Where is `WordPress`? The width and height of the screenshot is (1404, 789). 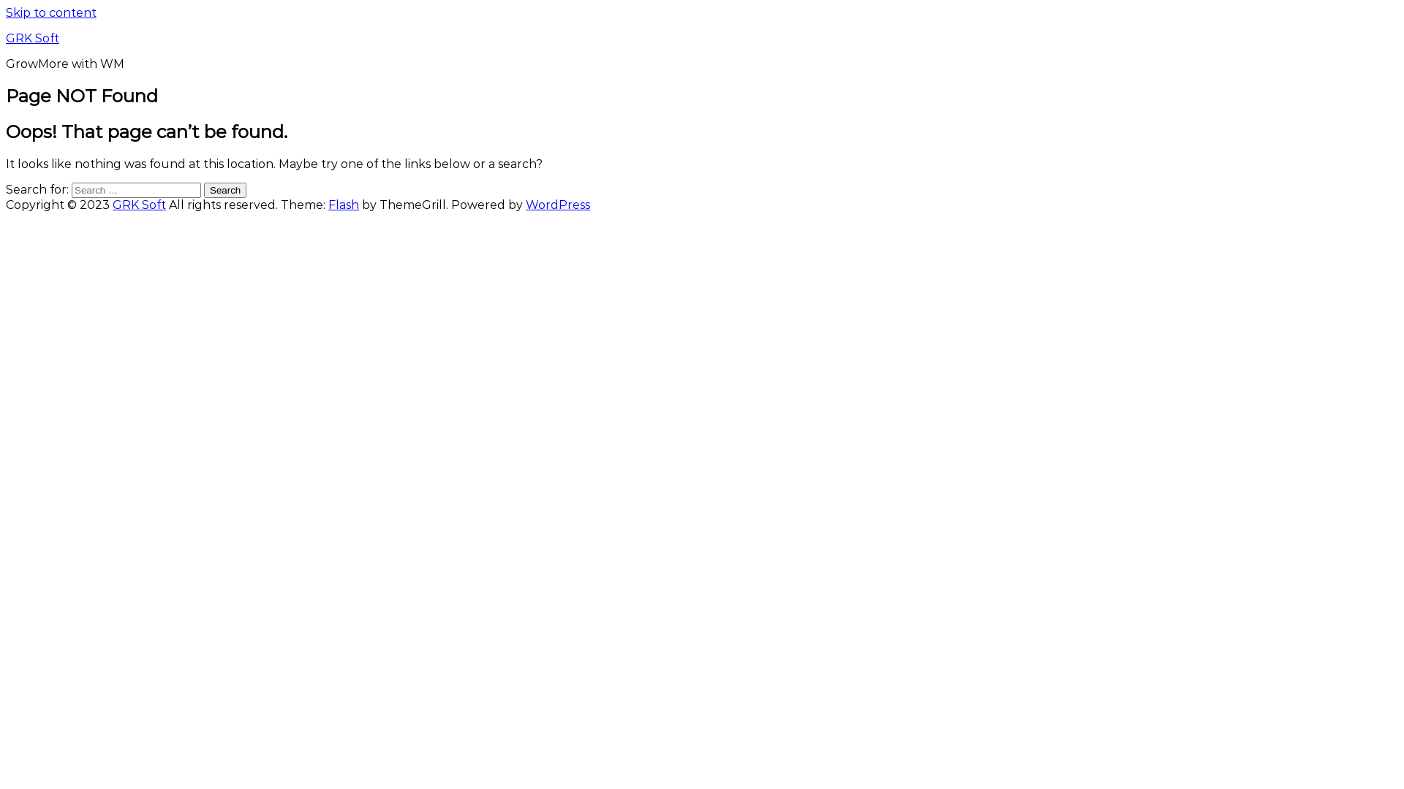
WordPress is located at coordinates (558, 205).